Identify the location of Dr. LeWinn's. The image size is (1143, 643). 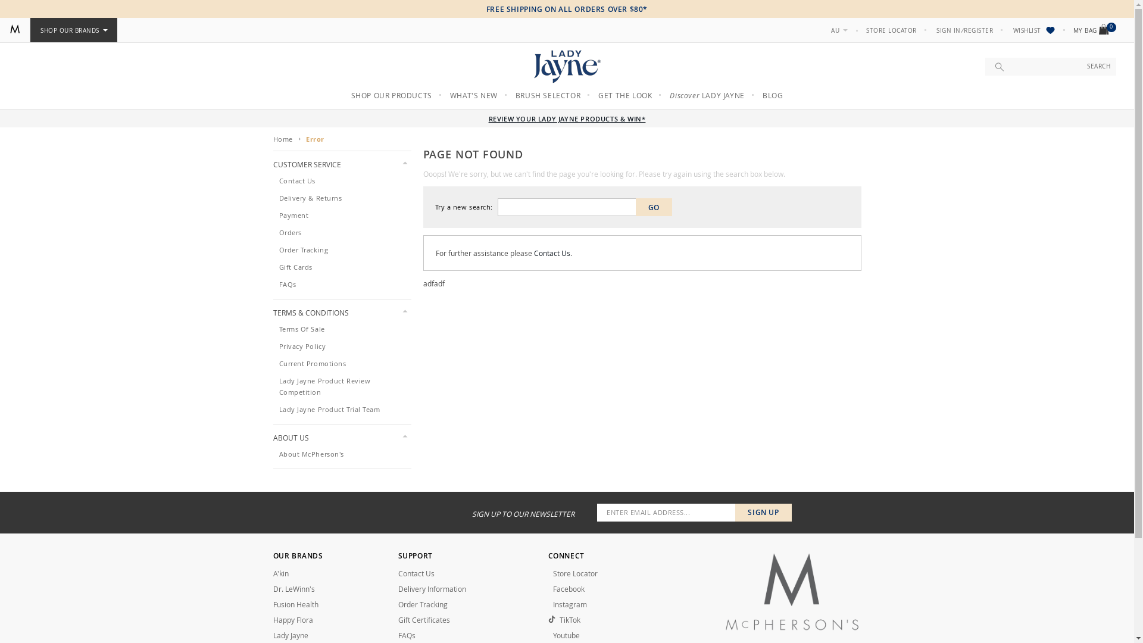
(293, 589).